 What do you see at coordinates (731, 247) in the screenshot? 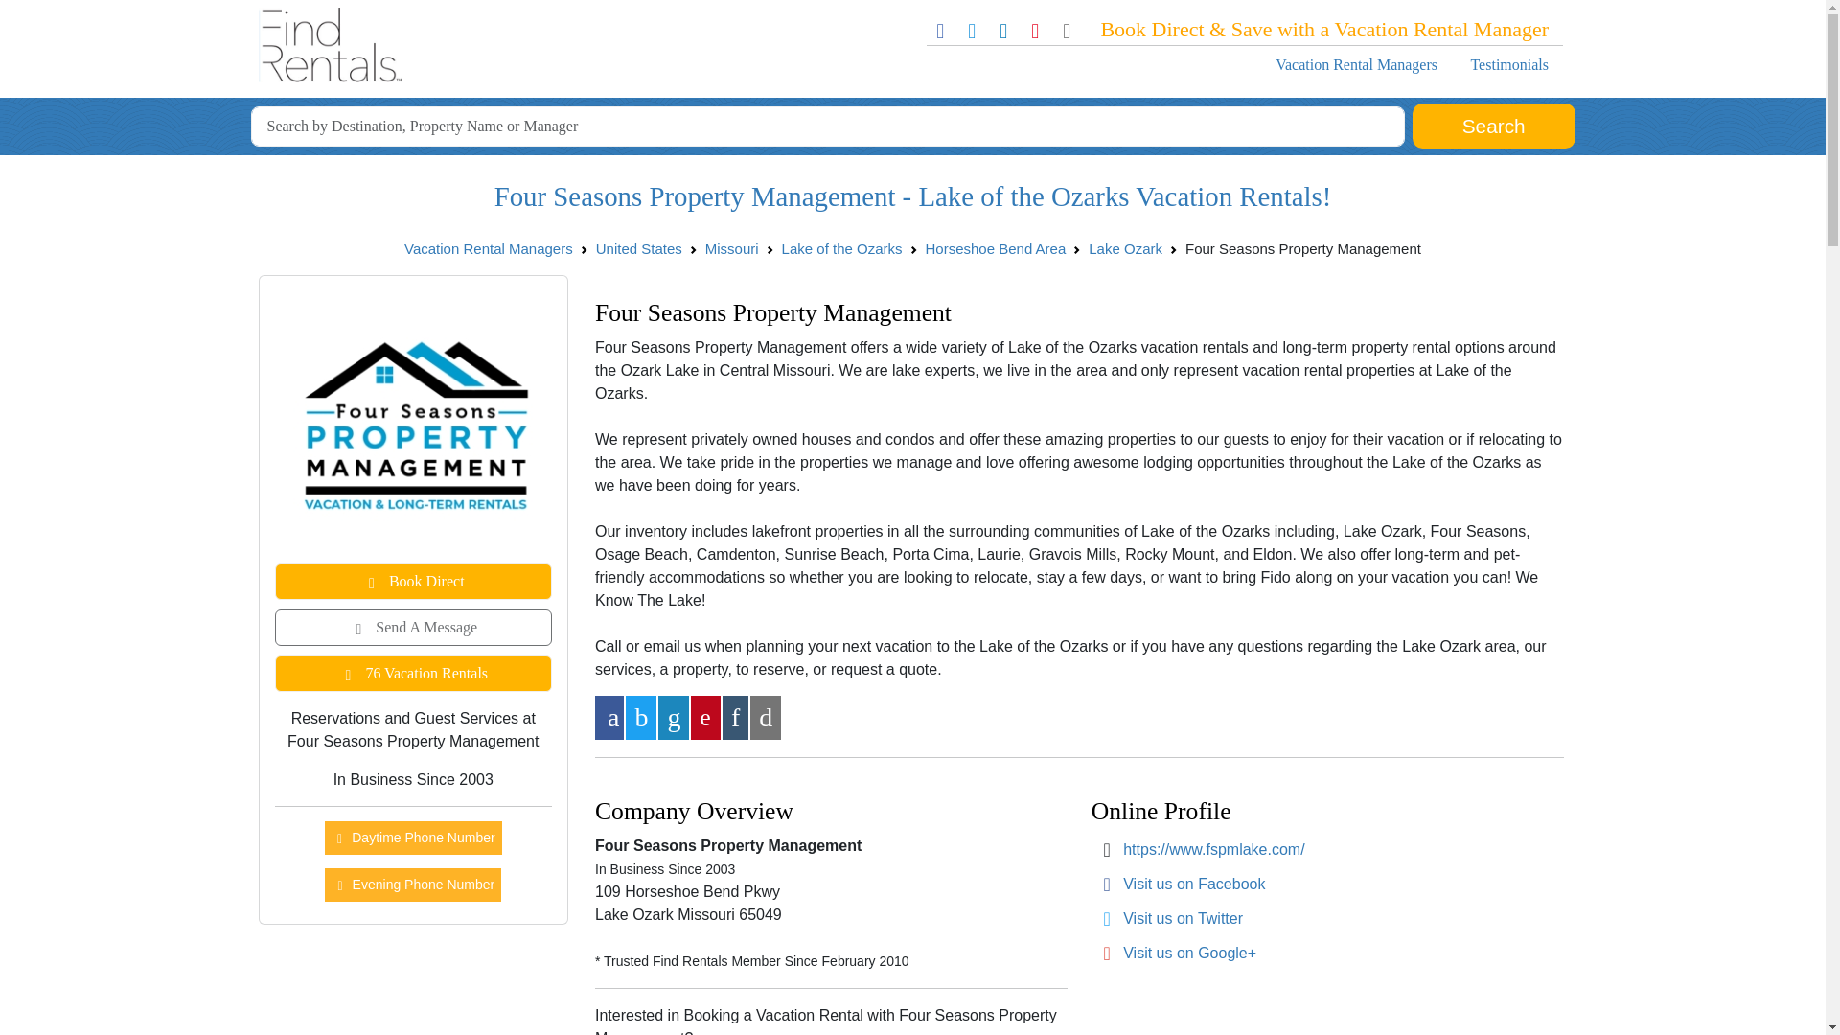
I see `Missouri` at bounding box center [731, 247].